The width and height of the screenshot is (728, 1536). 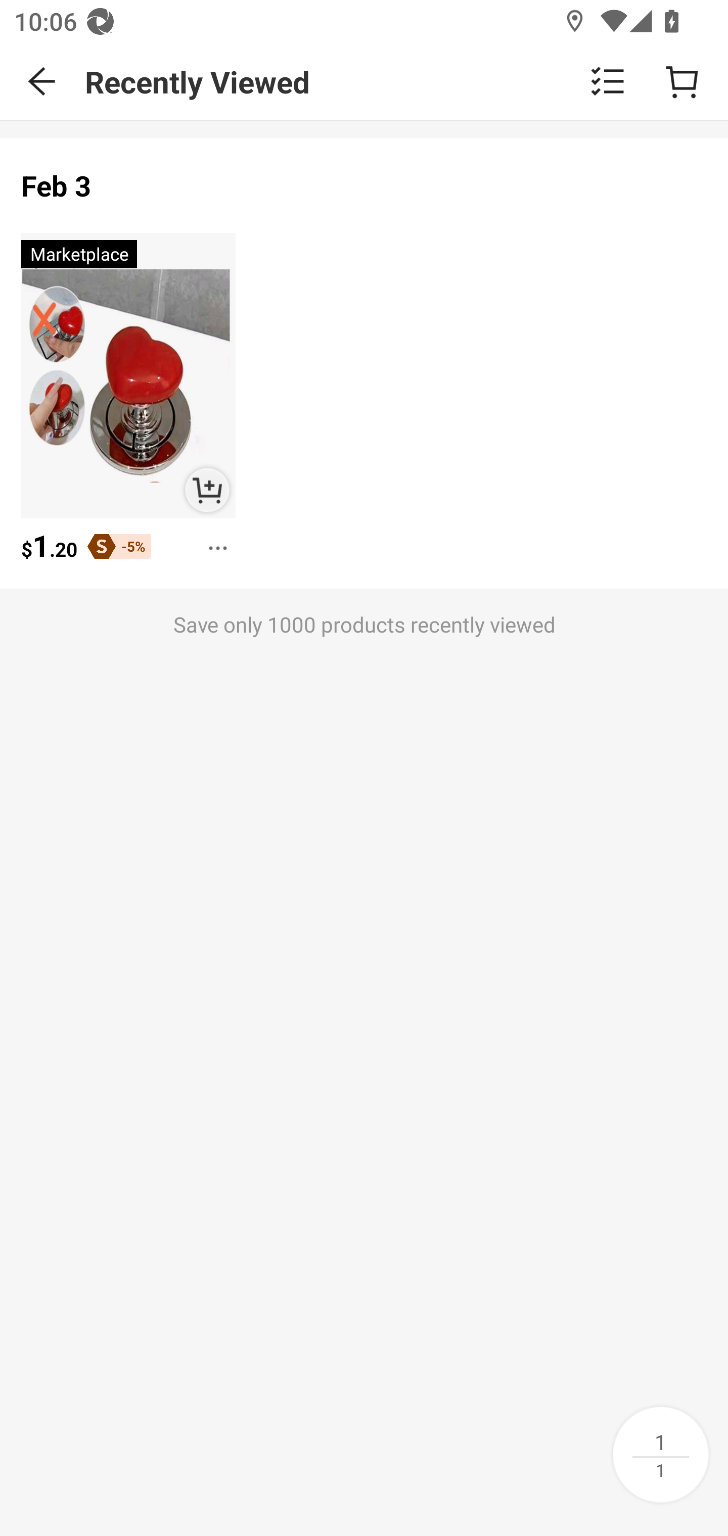 What do you see at coordinates (207, 491) in the screenshot?
I see `ADD TO CART` at bounding box center [207, 491].